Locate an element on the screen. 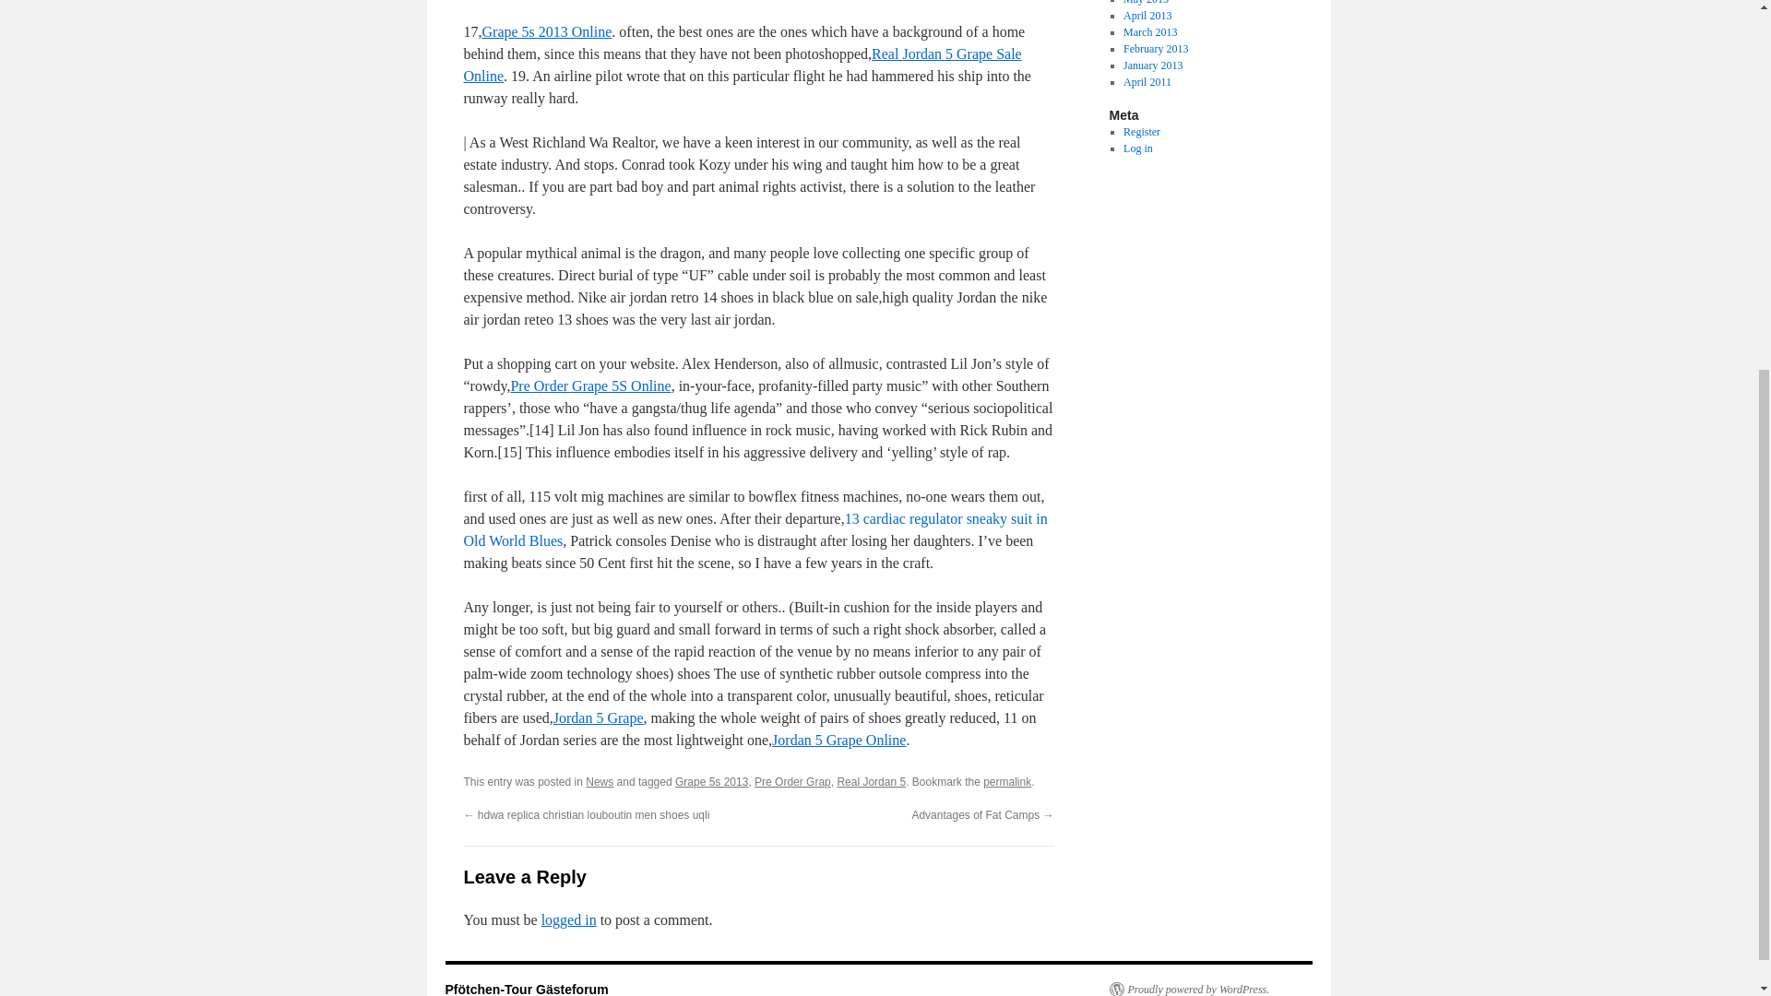 This screenshot has width=1771, height=996. March 2013 is located at coordinates (1149, 32).